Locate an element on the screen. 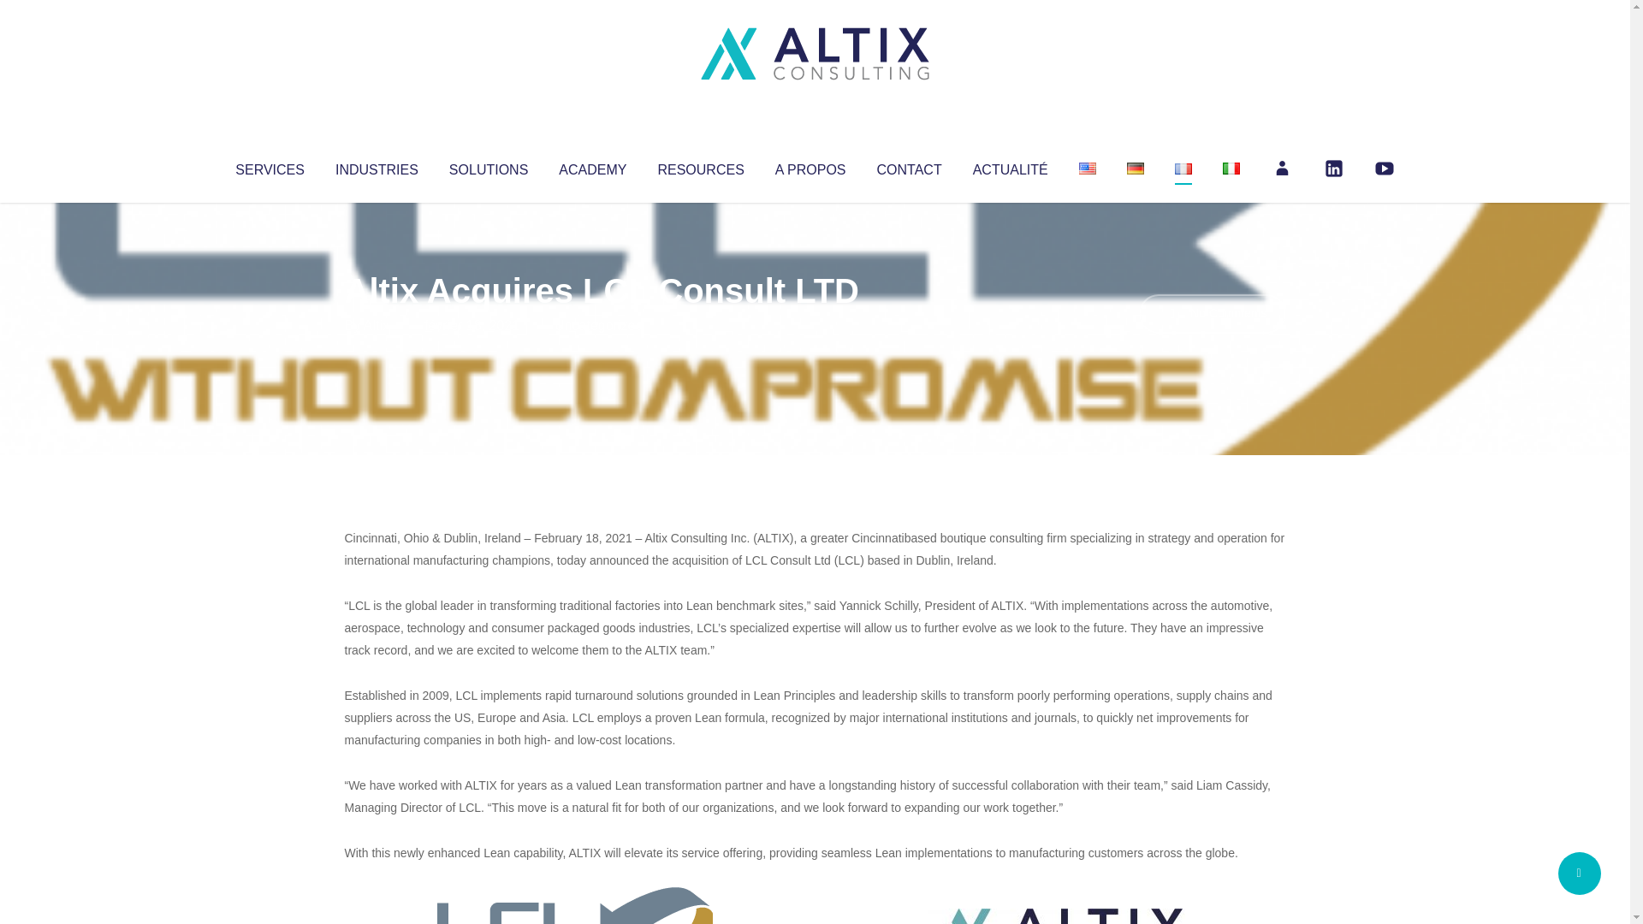  INDUSTRIES is located at coordinates (377, 166).